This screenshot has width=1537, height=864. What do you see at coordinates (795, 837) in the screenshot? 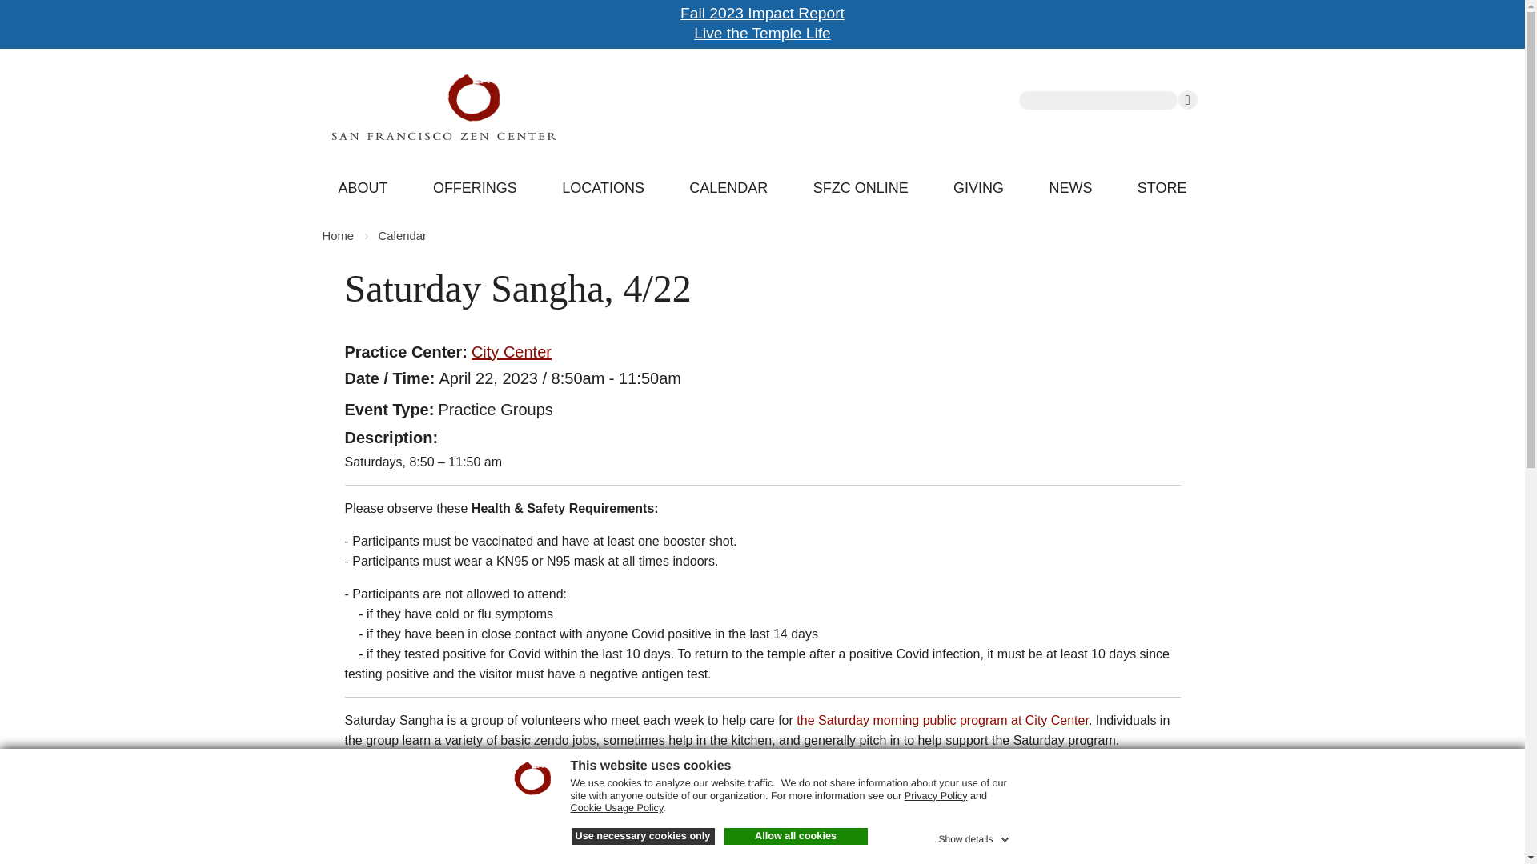
I see `Allow all cookies` at bounding box center [795, 837].